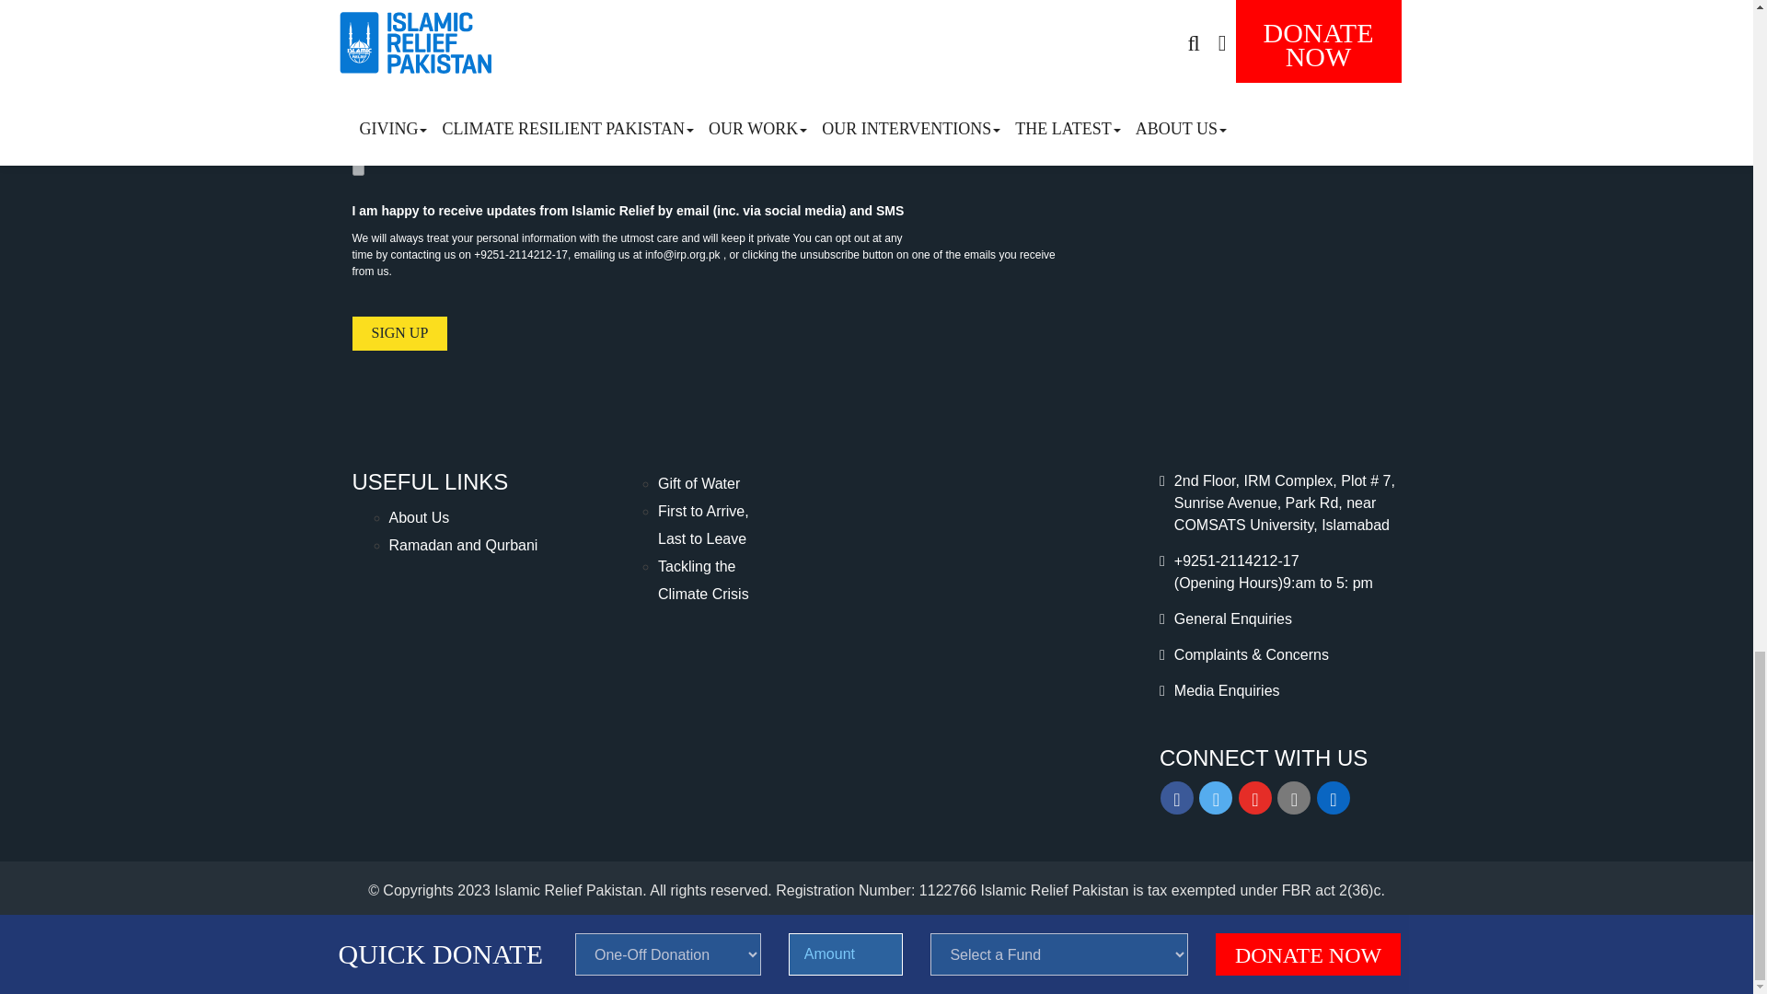 This screenshot has width=1767, height=994. What do you see at coordinates (357, 169) in the screenshot?
I see `on` at bounding box center [357, 169].